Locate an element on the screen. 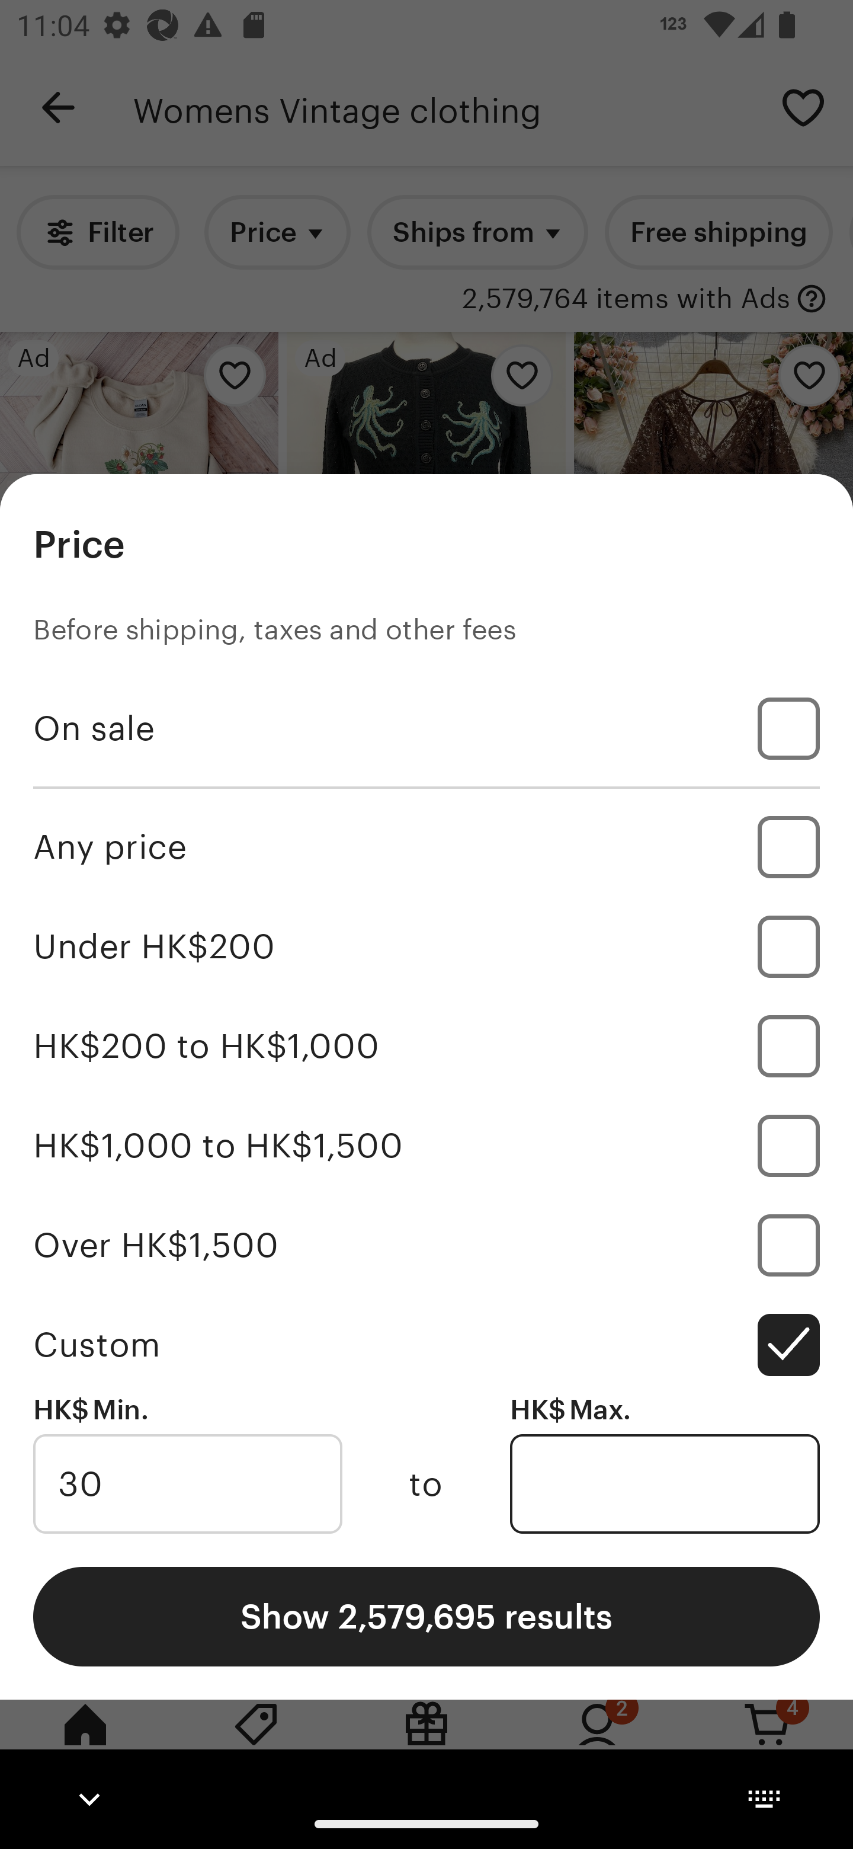 This screenshot has width=853, height=1849. On sale is located at coordinates (426, 728).